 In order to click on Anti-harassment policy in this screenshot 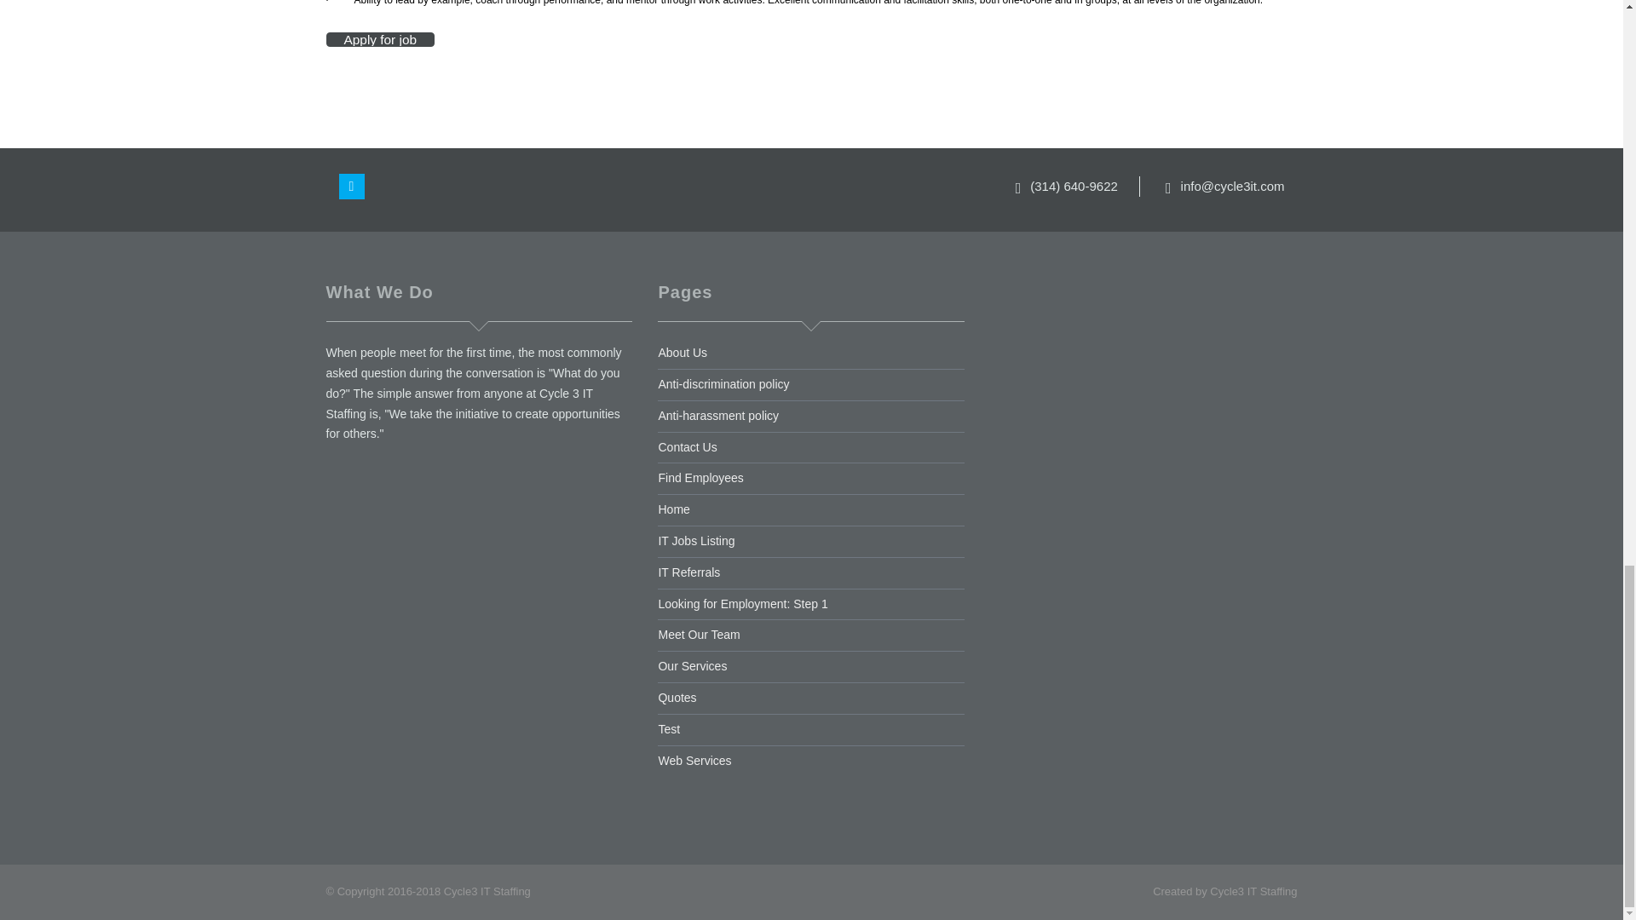, I will do `click(717, 415)`.